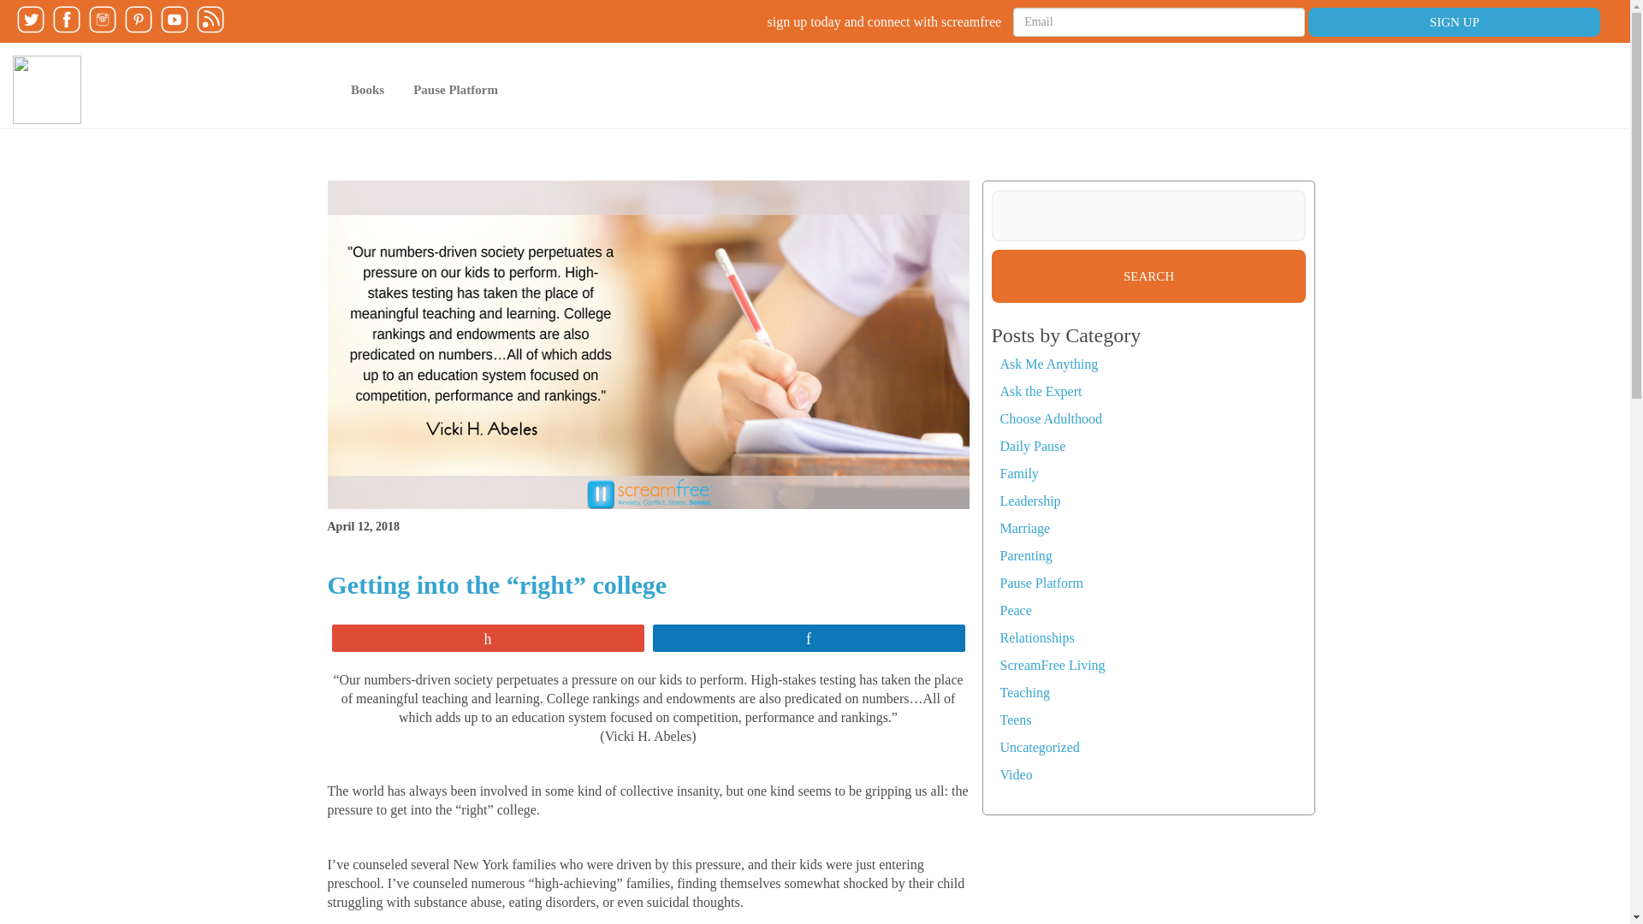 The height and width of the screenshot is (924, 1643). I want to click on Teaching, so click(1023, 692).